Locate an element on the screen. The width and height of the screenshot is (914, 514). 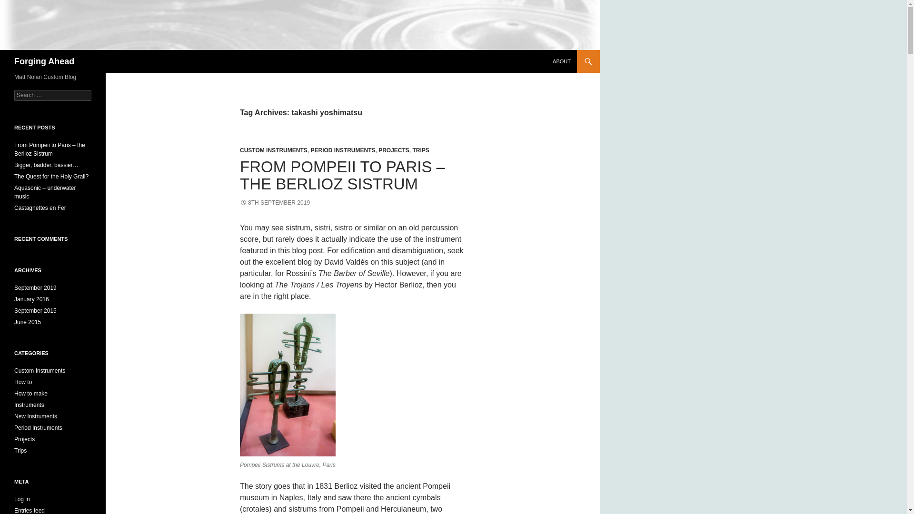
PERIOD INSTRUMENTS is located at coordinates (343, 150).